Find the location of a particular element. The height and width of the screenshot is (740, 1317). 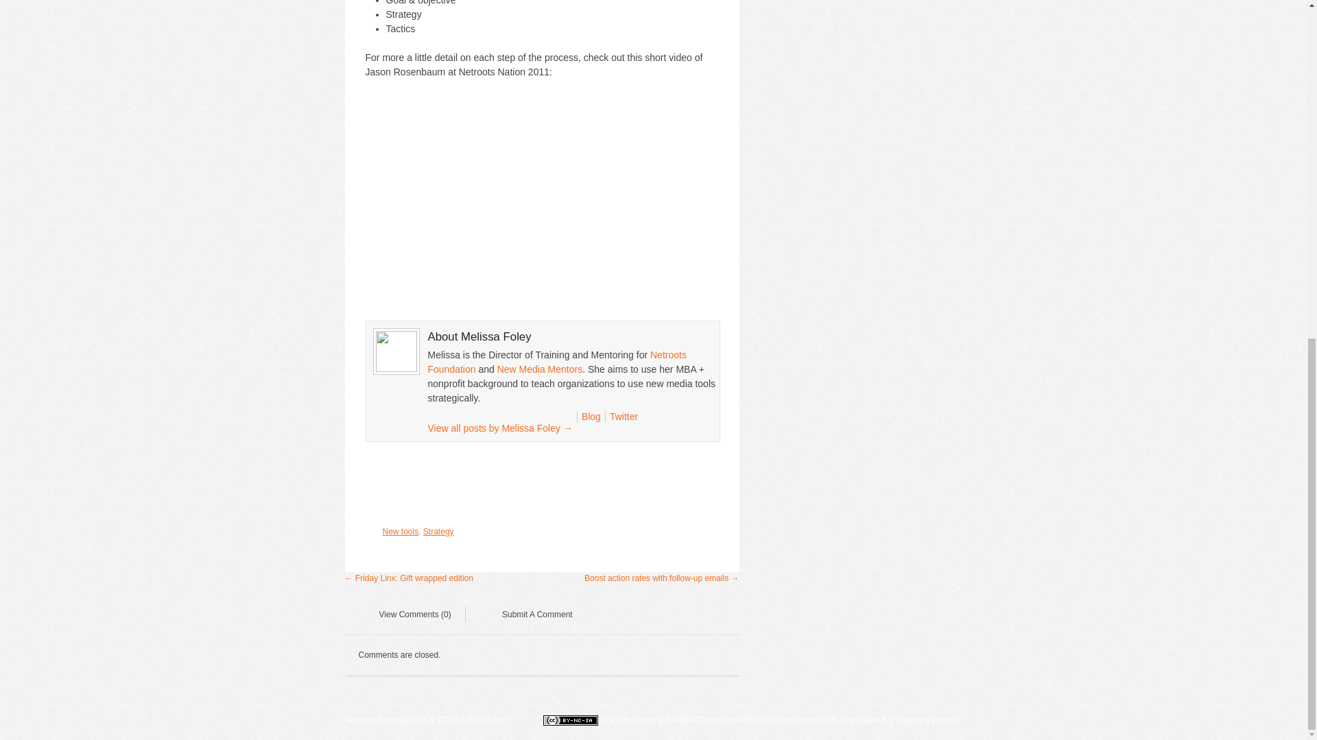

Netroots Foundation is located at coordinates (557, 362).